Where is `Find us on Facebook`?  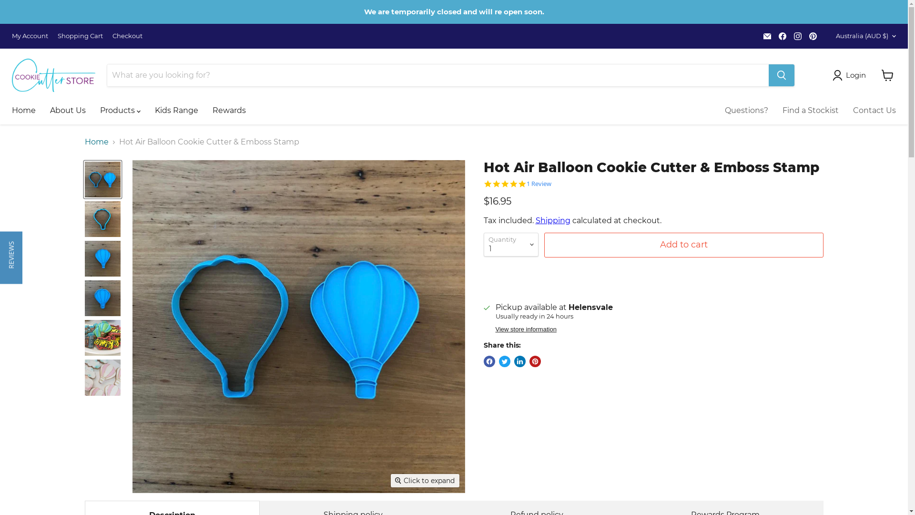
Find us on Facebook is located at coordinates (783, 36).